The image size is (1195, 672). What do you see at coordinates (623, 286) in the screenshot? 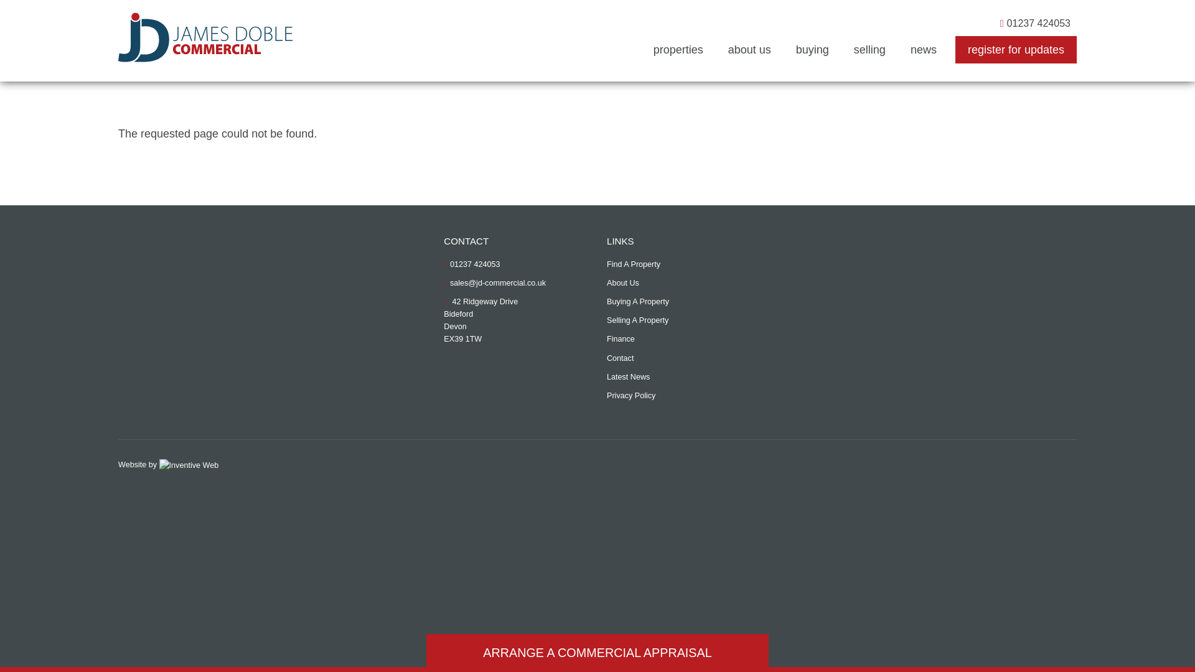
I see `About Us` at bounding box center [623, 286].